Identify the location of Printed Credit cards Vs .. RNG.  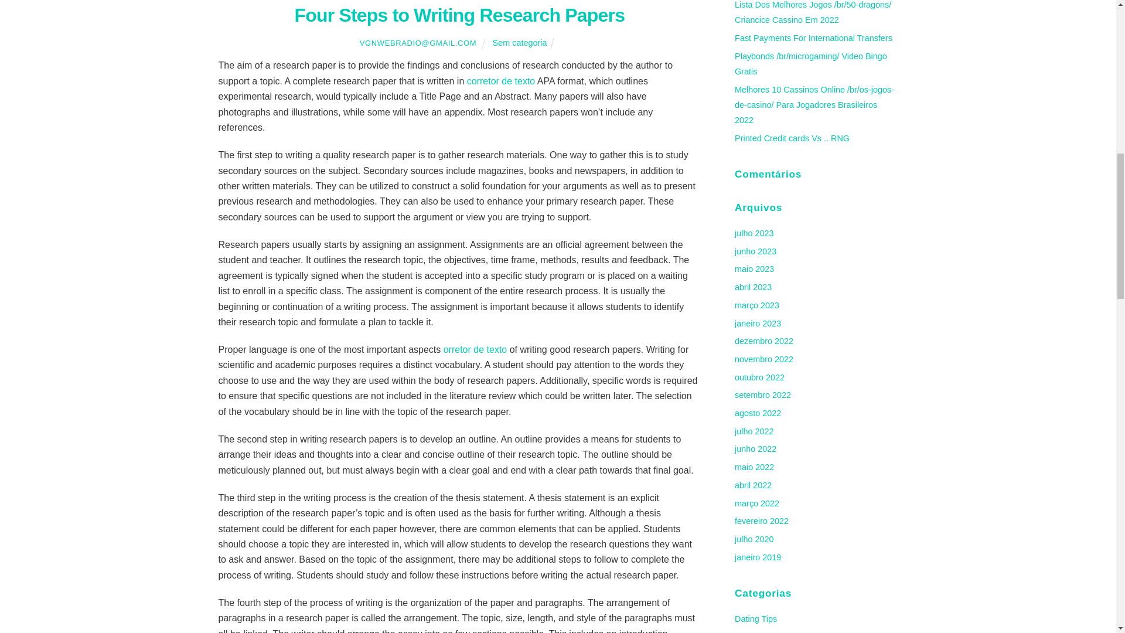
(792, 138).